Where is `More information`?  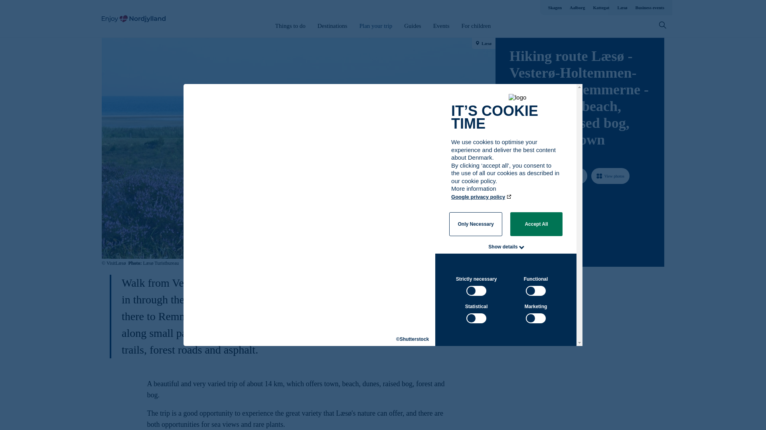
More information is located at coordinates (474, 193).